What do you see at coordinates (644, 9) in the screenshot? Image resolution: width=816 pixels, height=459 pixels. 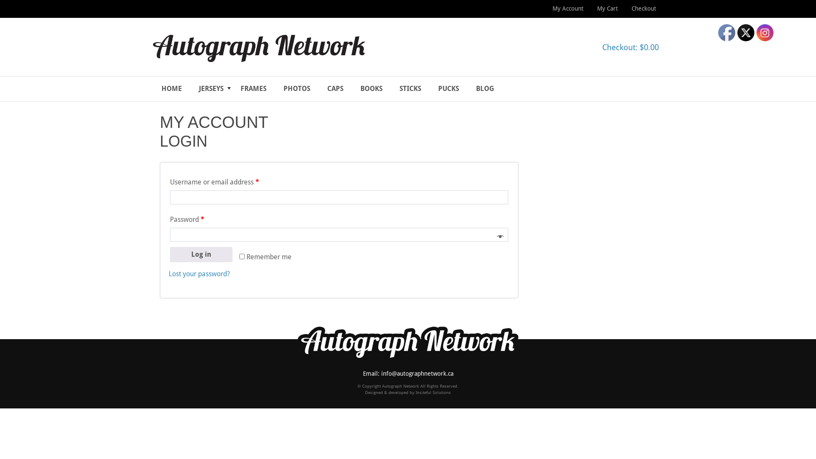 I see `Checkout` at bounding box center [644, 9].